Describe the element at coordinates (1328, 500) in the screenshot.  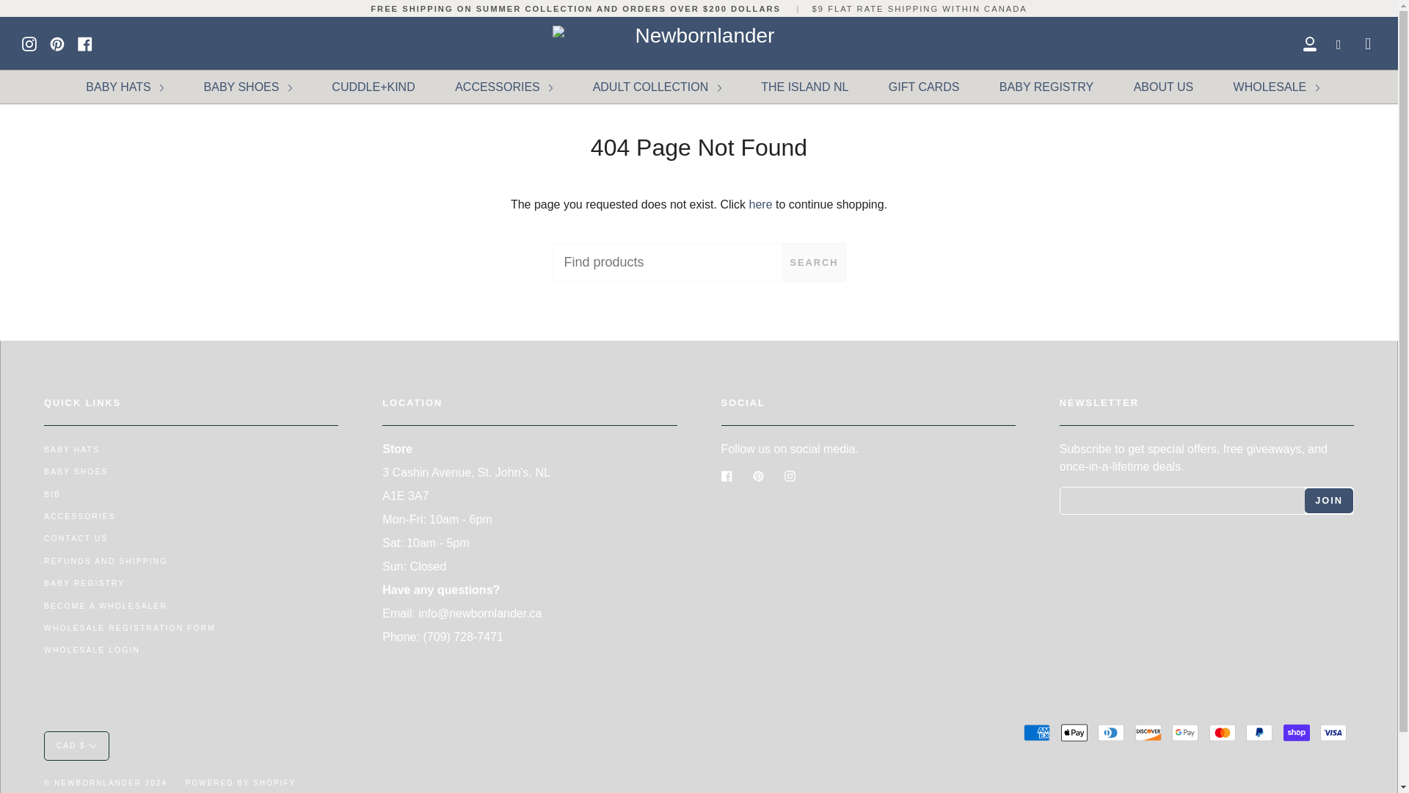
I see `Join` at that location.